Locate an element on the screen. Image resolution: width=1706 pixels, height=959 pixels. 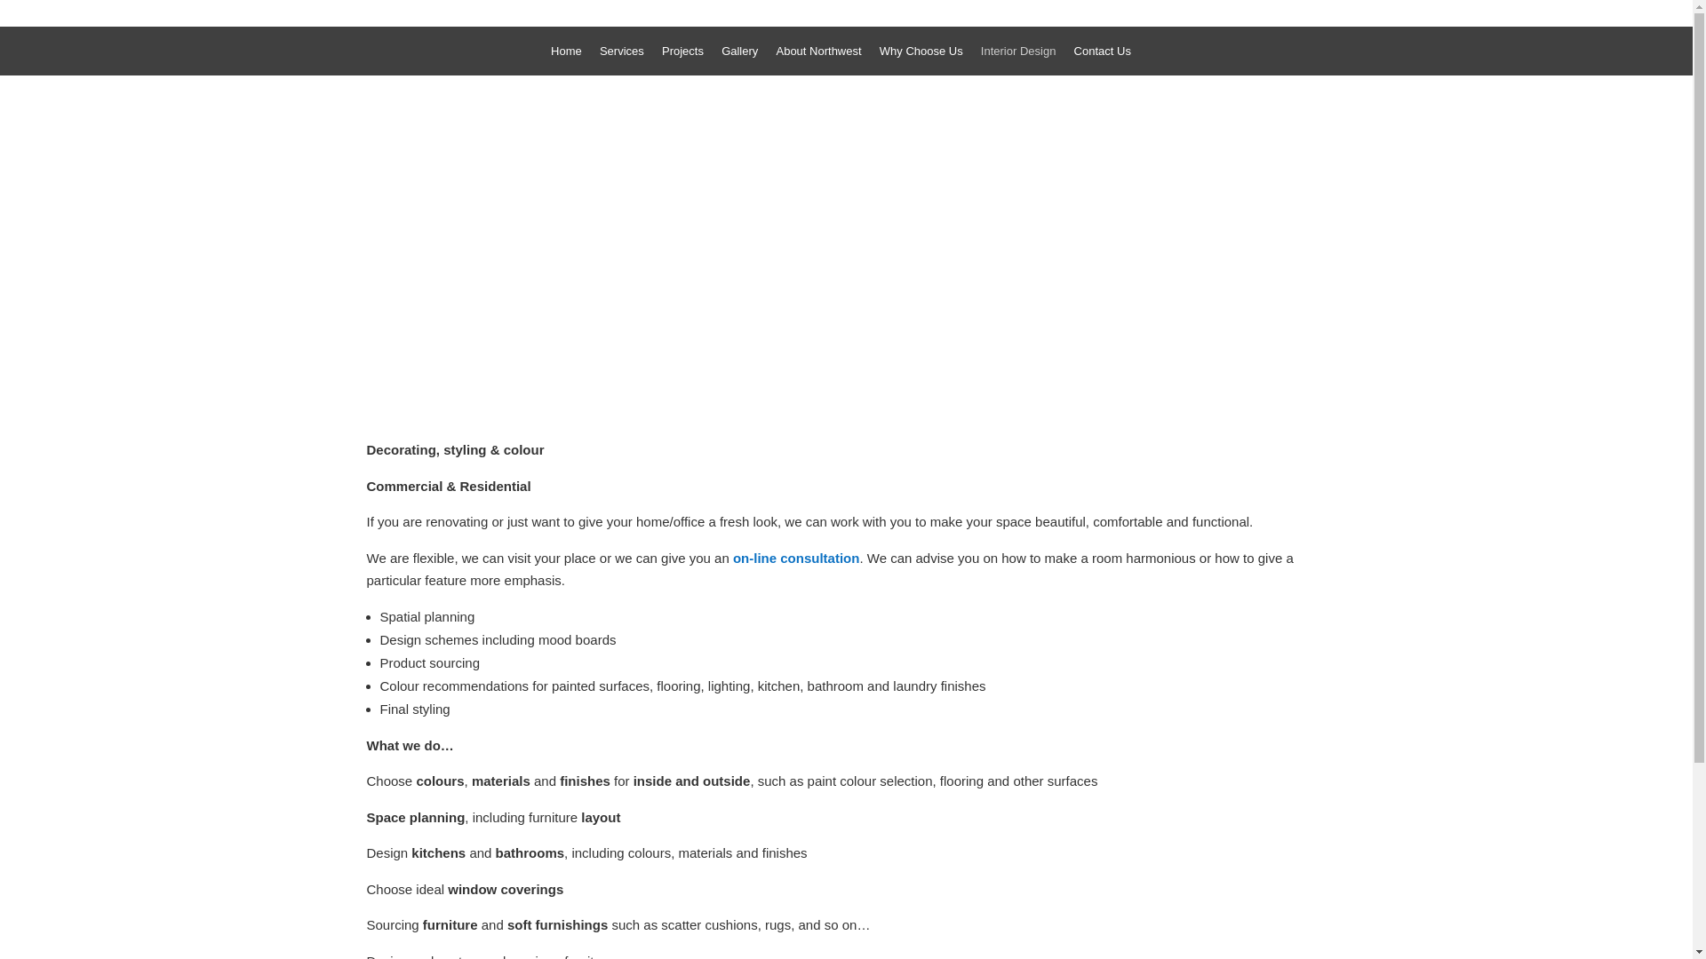
About Northwest is located at coordinates (818, 53).